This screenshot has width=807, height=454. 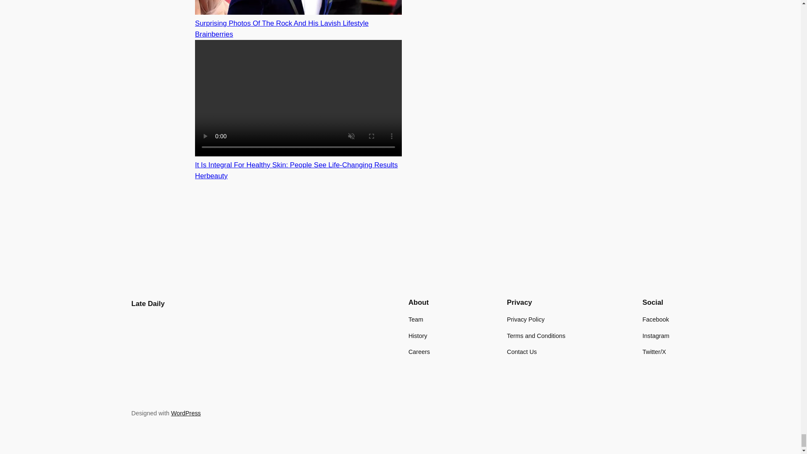 What do you see at coordinates (536, 336) in the screenshot?
I see `Terms and Conditions` at bounding box center [536, 336].